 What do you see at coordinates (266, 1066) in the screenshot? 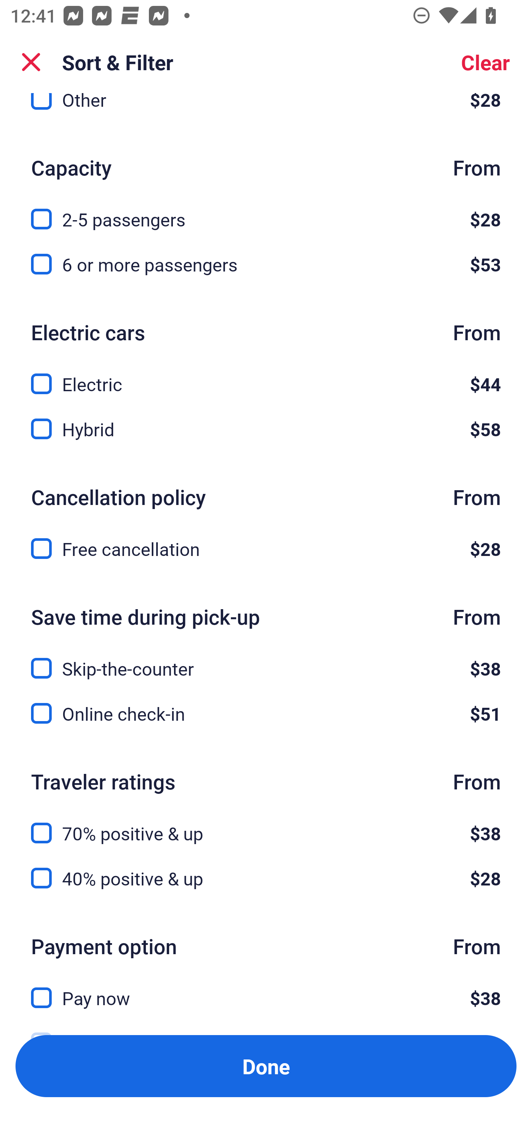
I see `Apply and close Sort and Filter Done` at bounding box center [266, 1066].